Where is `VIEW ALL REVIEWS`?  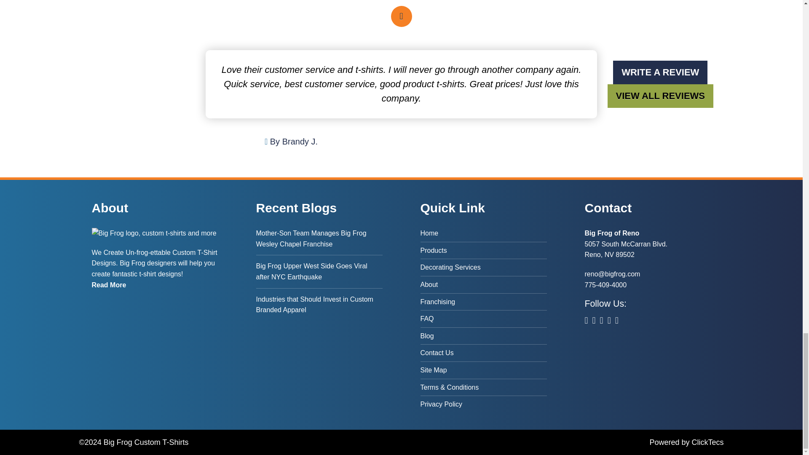
VIEW ALL REVIEWS is located at coordinates (660, 96).